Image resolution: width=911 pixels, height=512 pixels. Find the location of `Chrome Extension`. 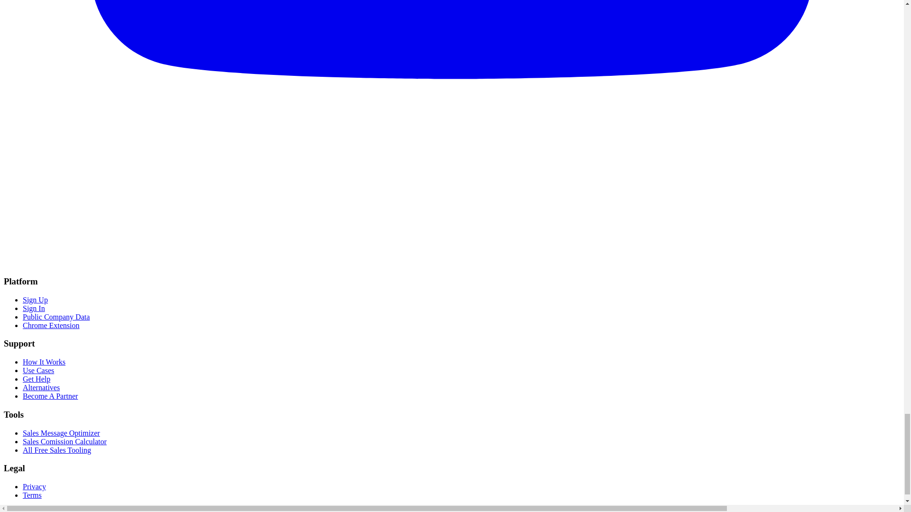

Chrome Extension is located at coordinates (51, 325).